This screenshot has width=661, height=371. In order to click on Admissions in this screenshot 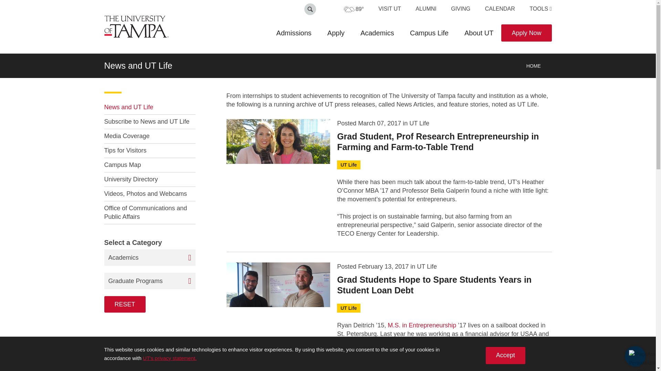, I will do `click(294, 33)`.